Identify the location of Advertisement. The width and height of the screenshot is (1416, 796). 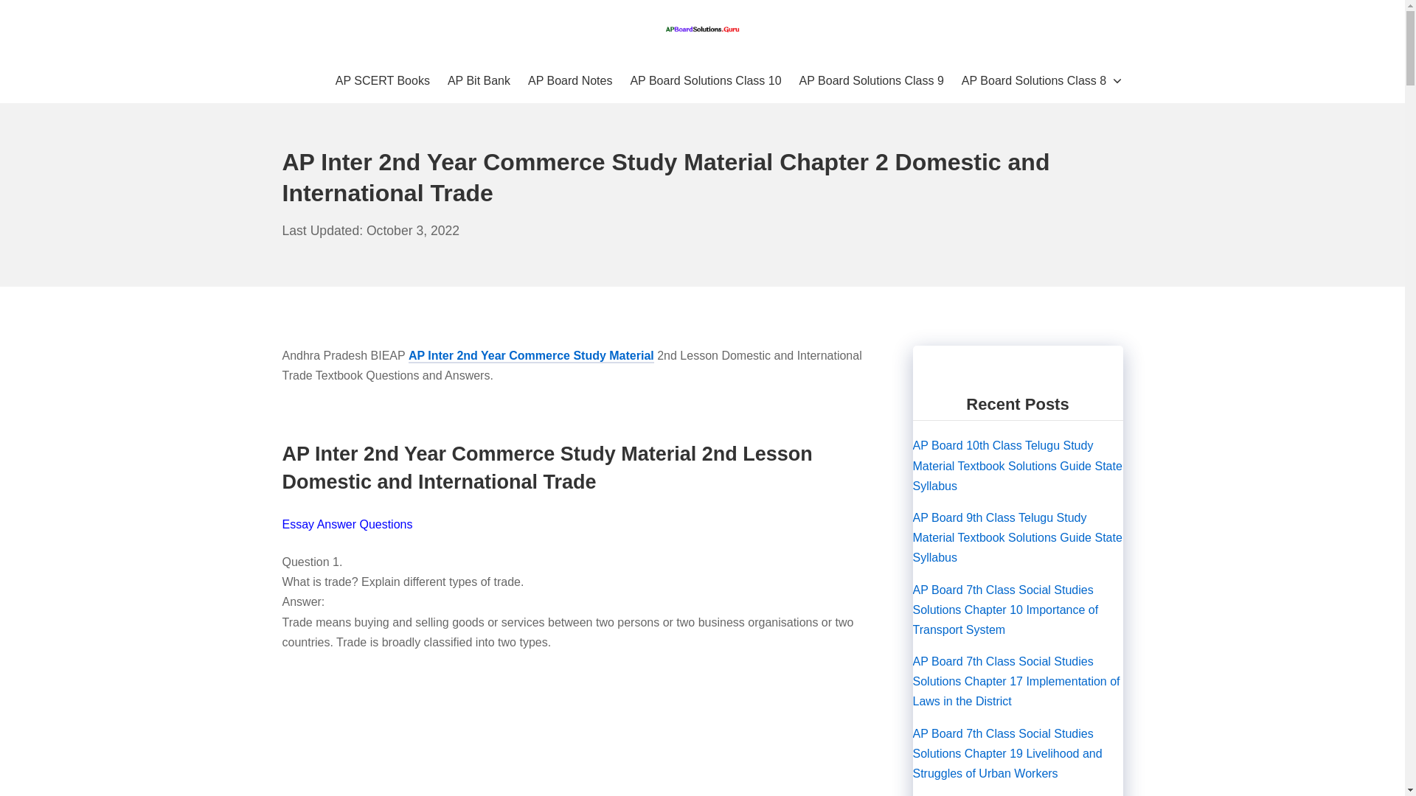
(575, 733).